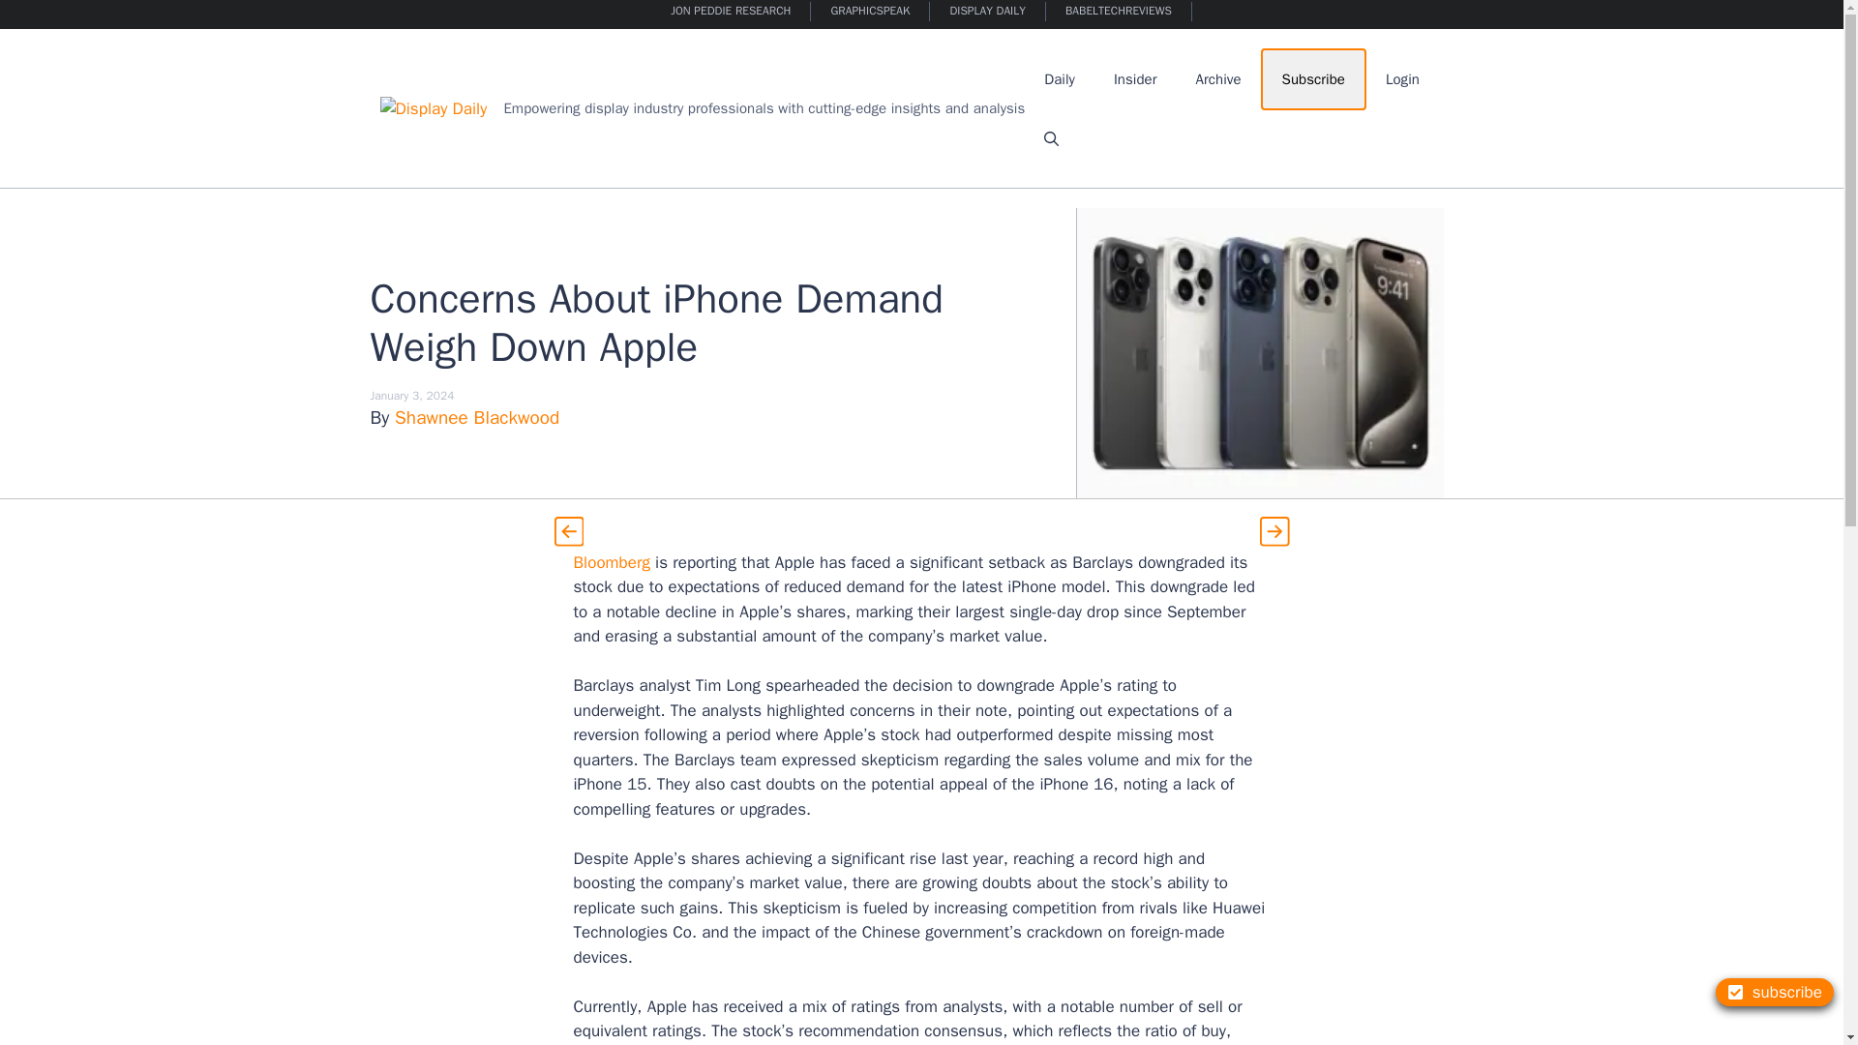 This screenshot has width=1858, height=1045. What do you see at coordinates (1218, 79) in the screenshot?
I see `Archive` at bounding box center [1218, 79].